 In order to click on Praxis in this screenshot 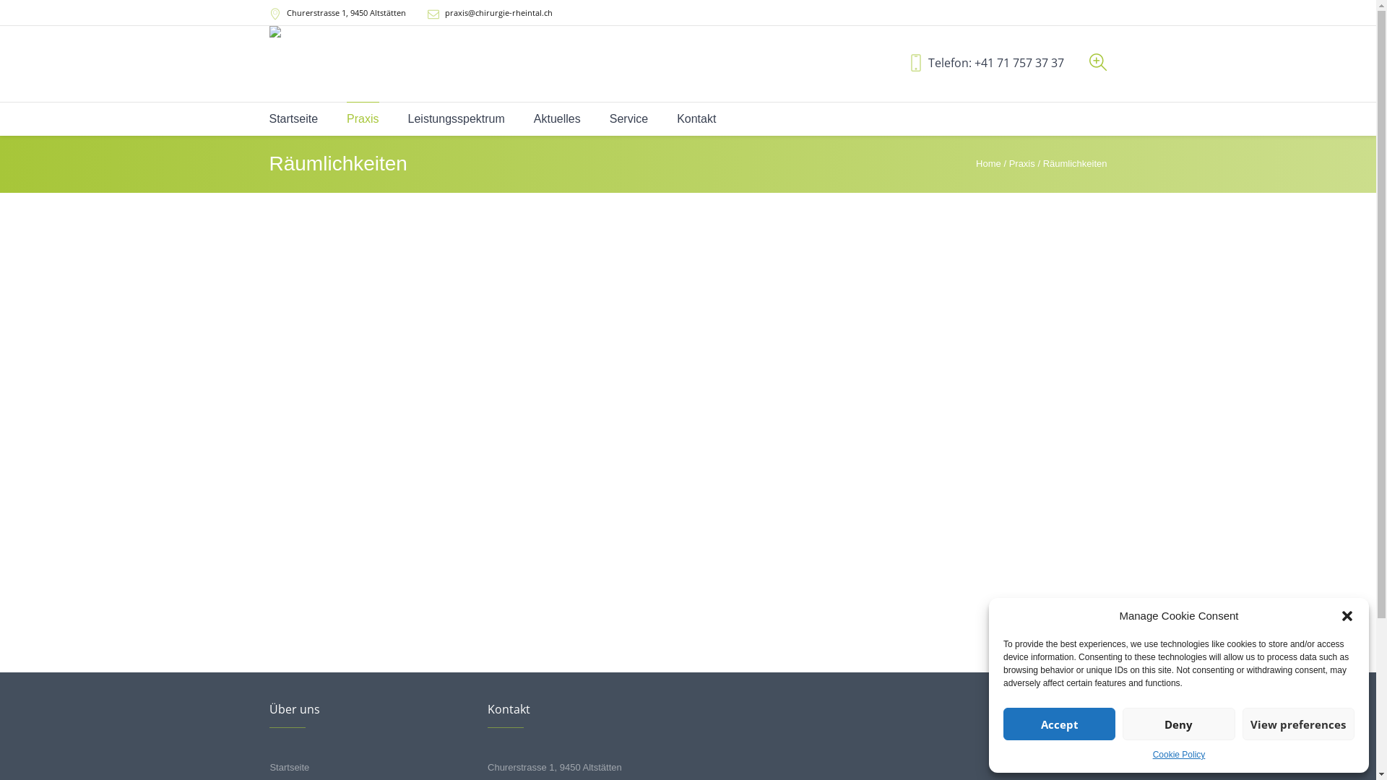, I will do `click(363, 119)`.